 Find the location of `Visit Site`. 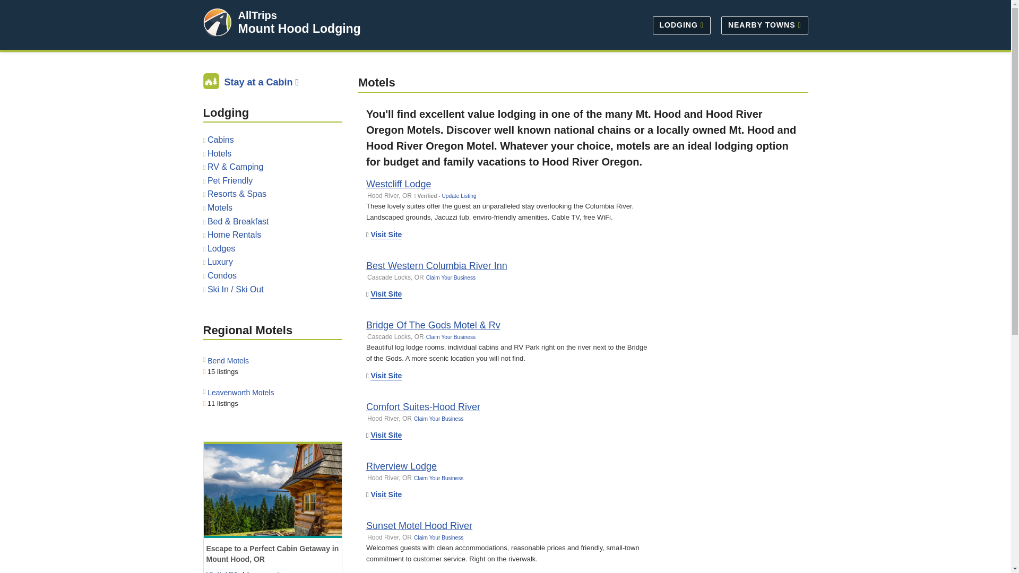

Visit Site is located at coordinates (386, 235).